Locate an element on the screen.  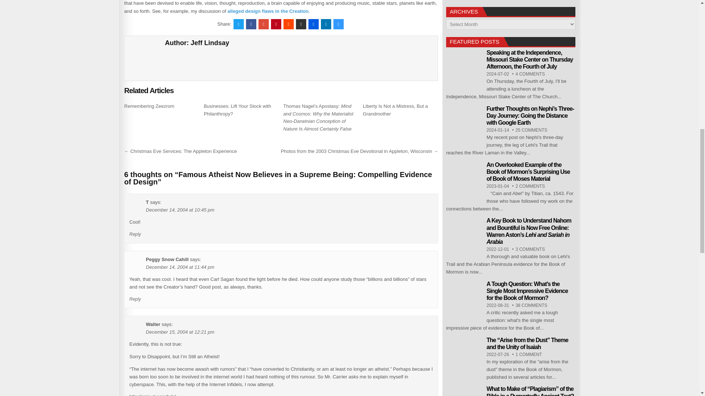
Share this on Digg is located at coordinates (314, 24).